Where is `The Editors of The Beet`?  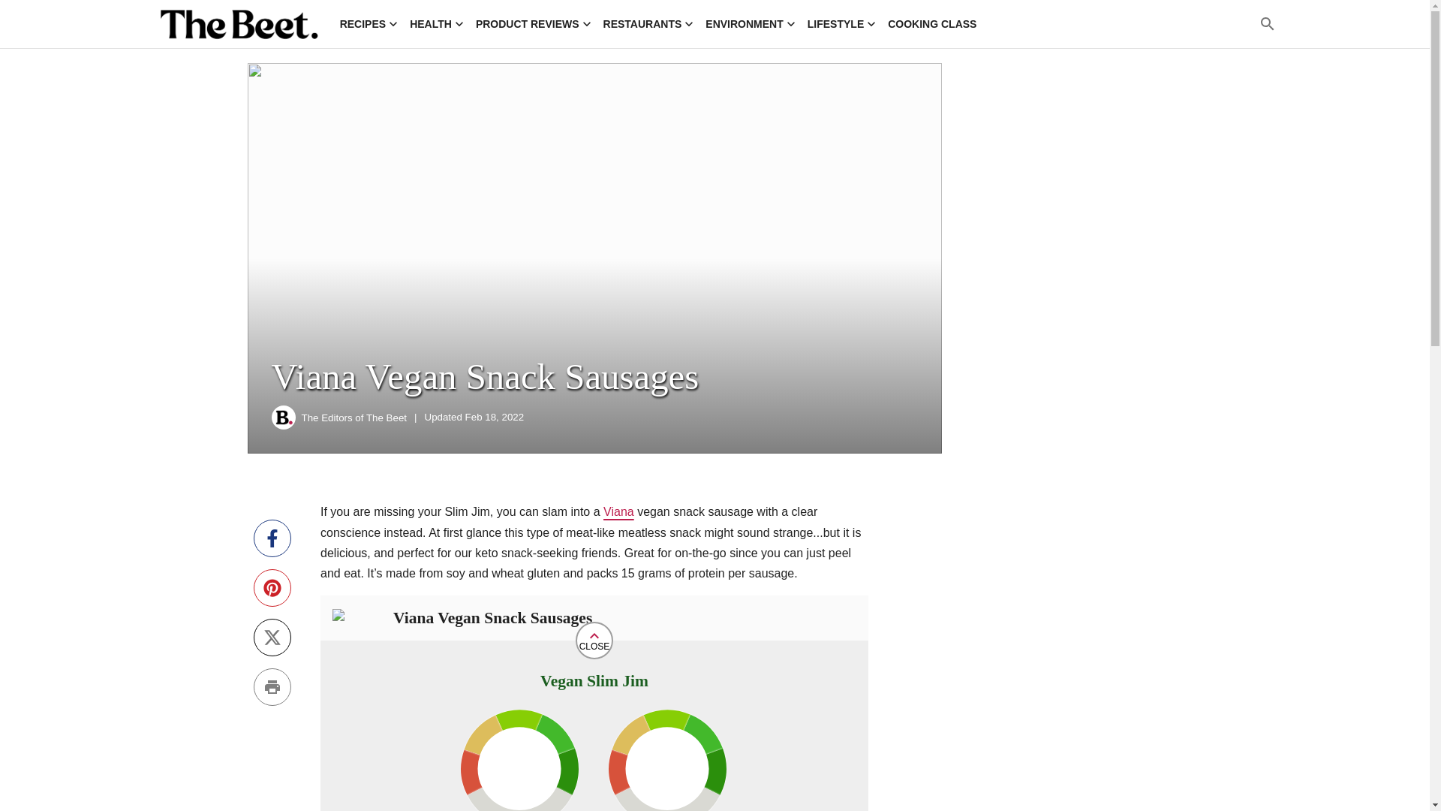
The Editors of The Beet is located at coordinates (284, 418).